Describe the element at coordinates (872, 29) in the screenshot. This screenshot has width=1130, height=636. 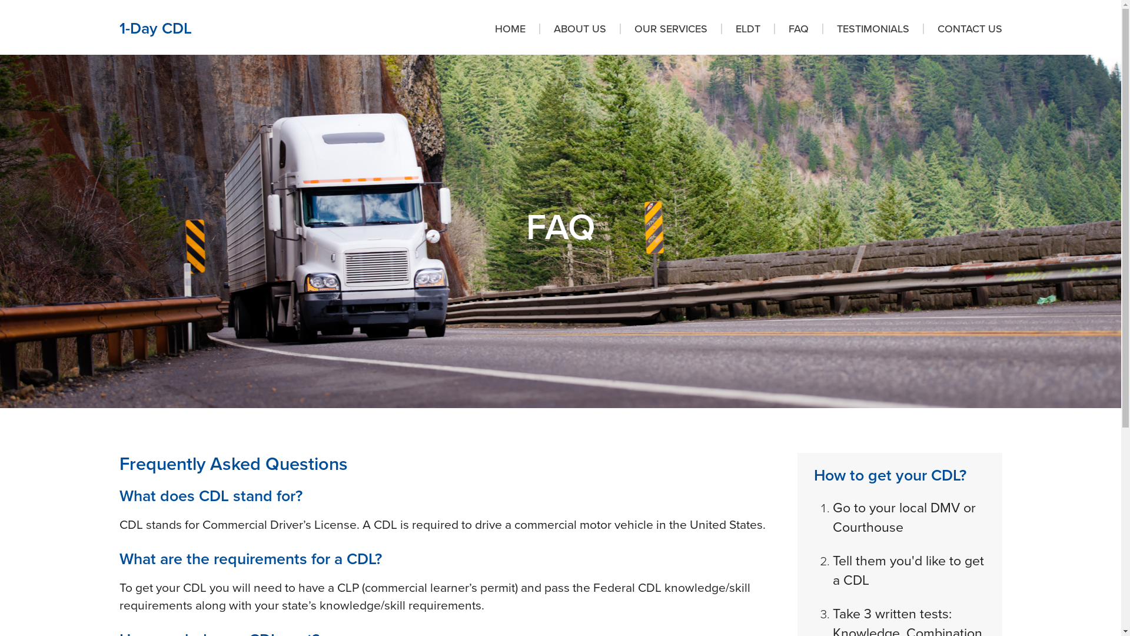
I see `TESTIMONIALS` at that location.